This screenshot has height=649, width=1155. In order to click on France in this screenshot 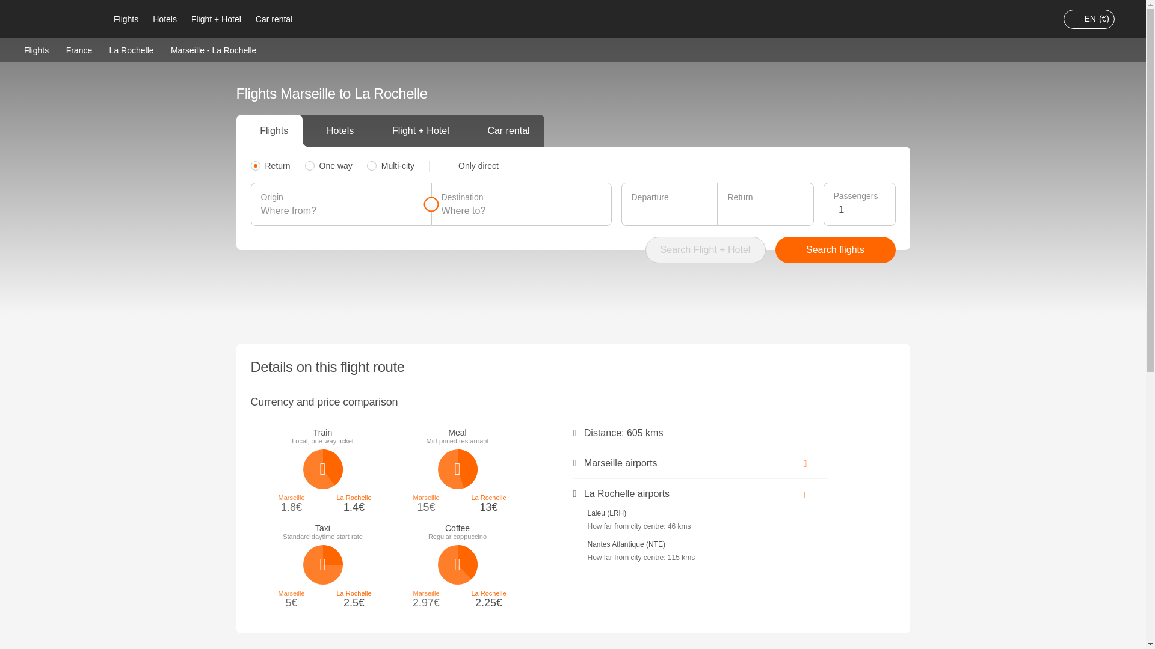, I will do `click(79, 49)`.